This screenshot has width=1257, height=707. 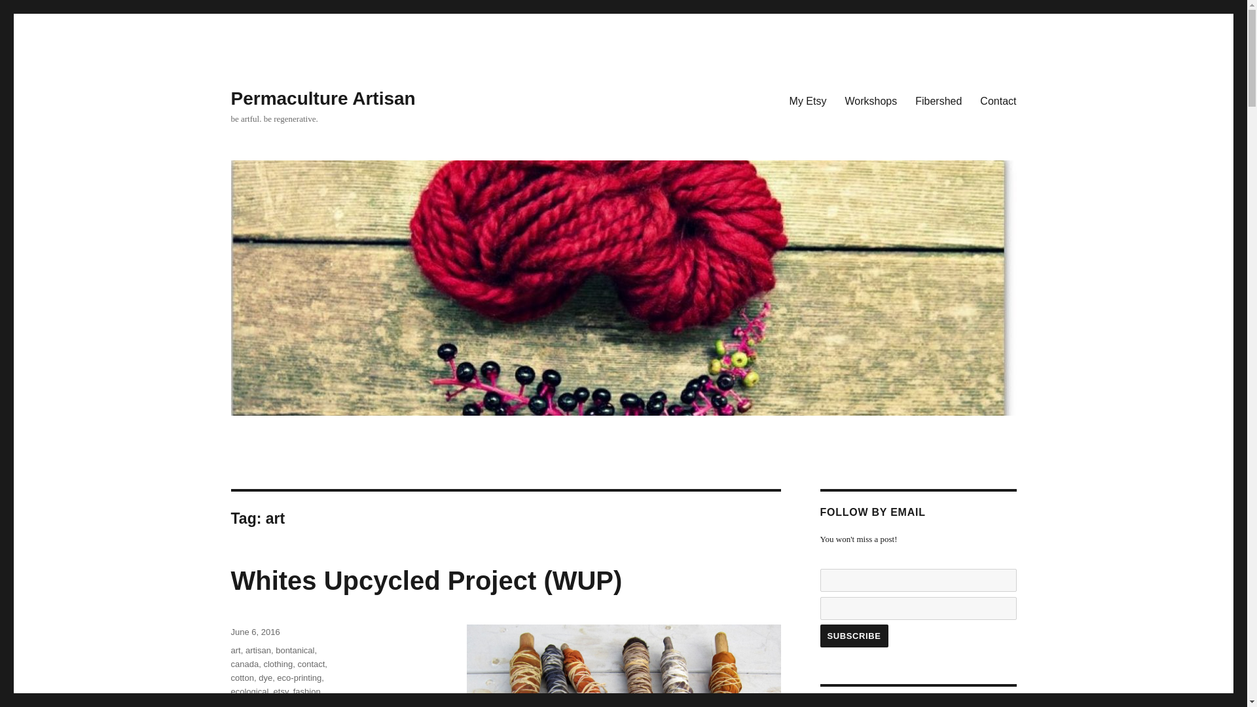 I want to click on My Etsy, so click(x=808, y=100).